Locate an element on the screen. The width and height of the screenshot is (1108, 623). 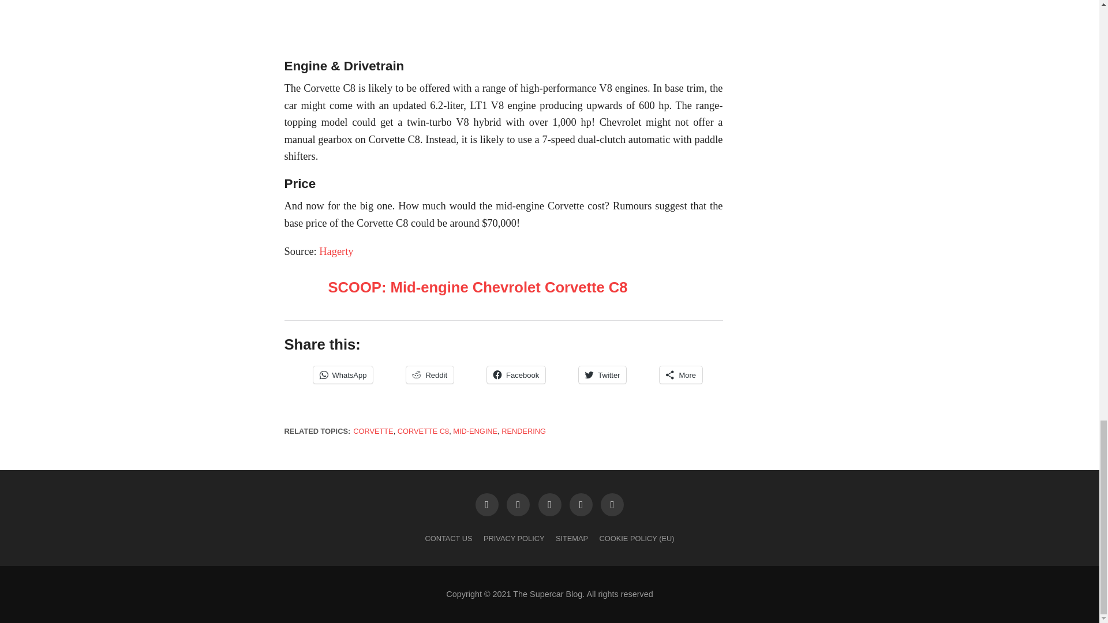
Twitter is located at coordinates (602, 375).